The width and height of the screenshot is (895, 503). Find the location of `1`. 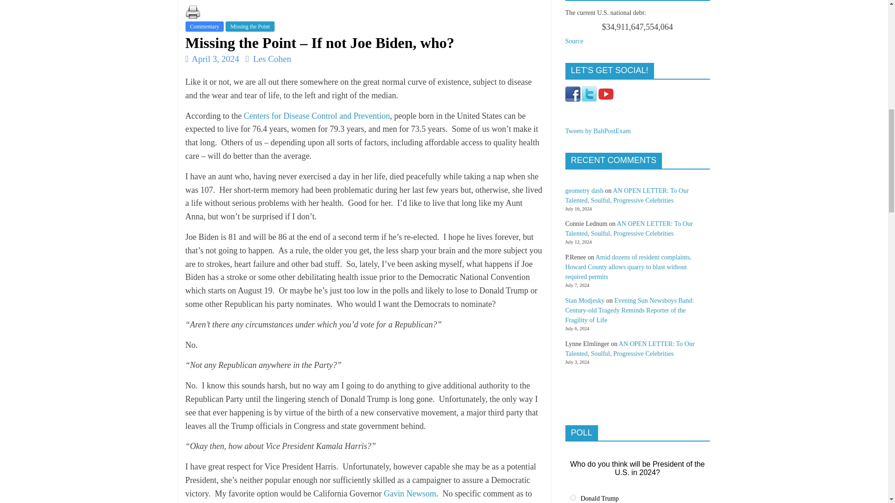

1 is located at coordinates (572, 497).